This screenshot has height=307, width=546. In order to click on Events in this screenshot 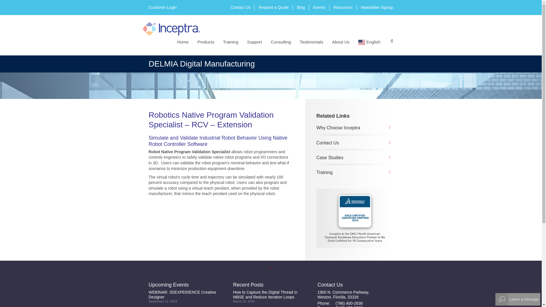, I will do `click(319, 7)`.